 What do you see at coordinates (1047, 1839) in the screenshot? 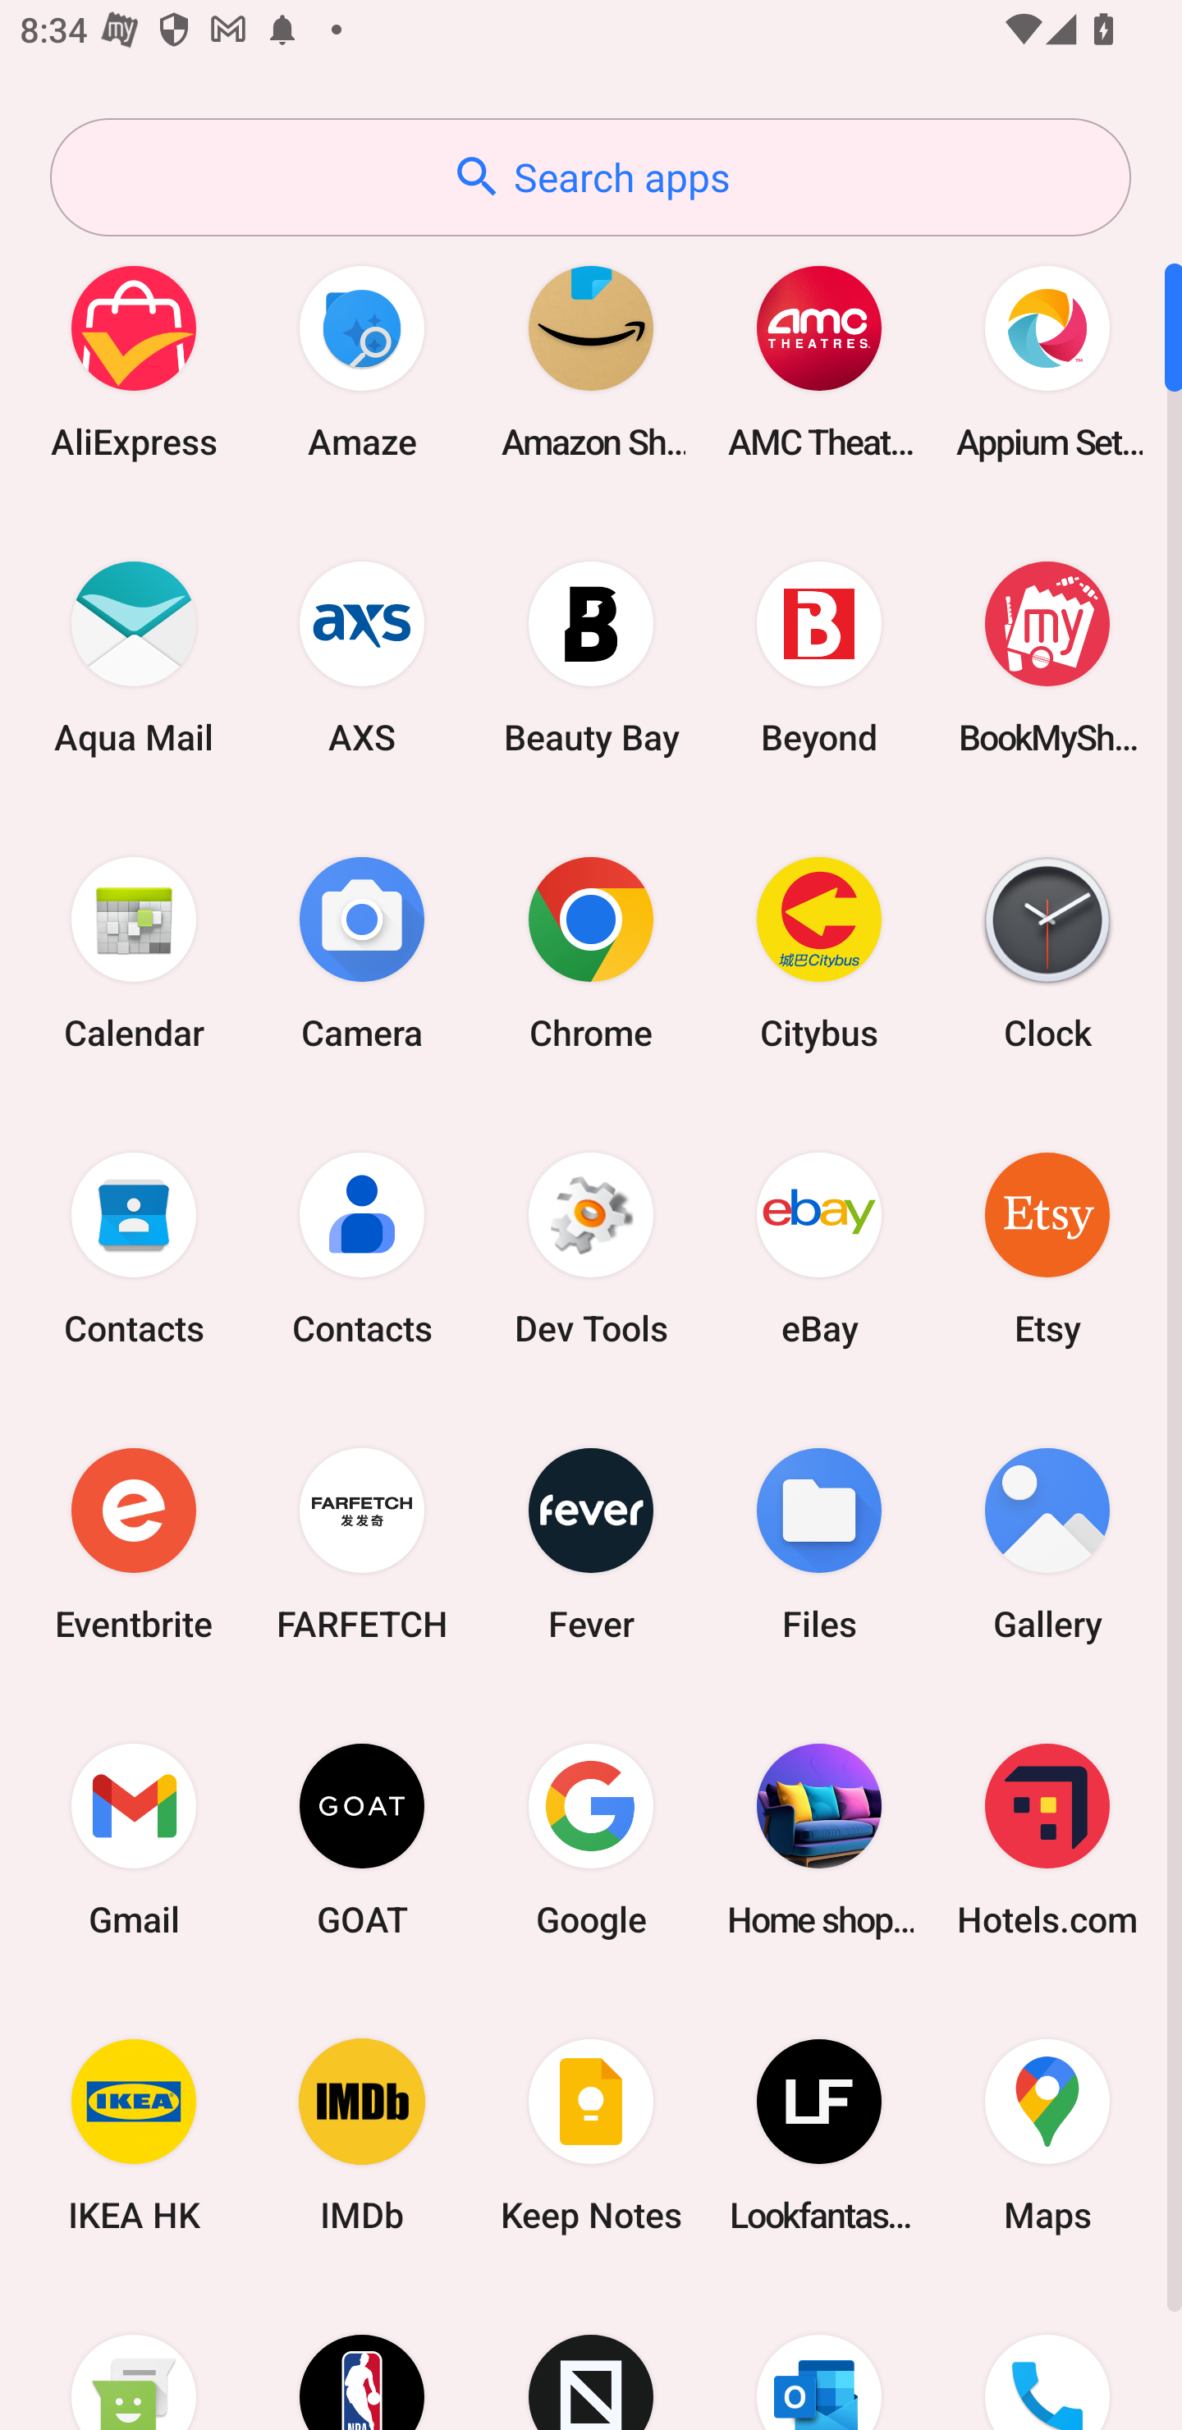
I see `Hotels.com` at bounding box center [1047, 1839].